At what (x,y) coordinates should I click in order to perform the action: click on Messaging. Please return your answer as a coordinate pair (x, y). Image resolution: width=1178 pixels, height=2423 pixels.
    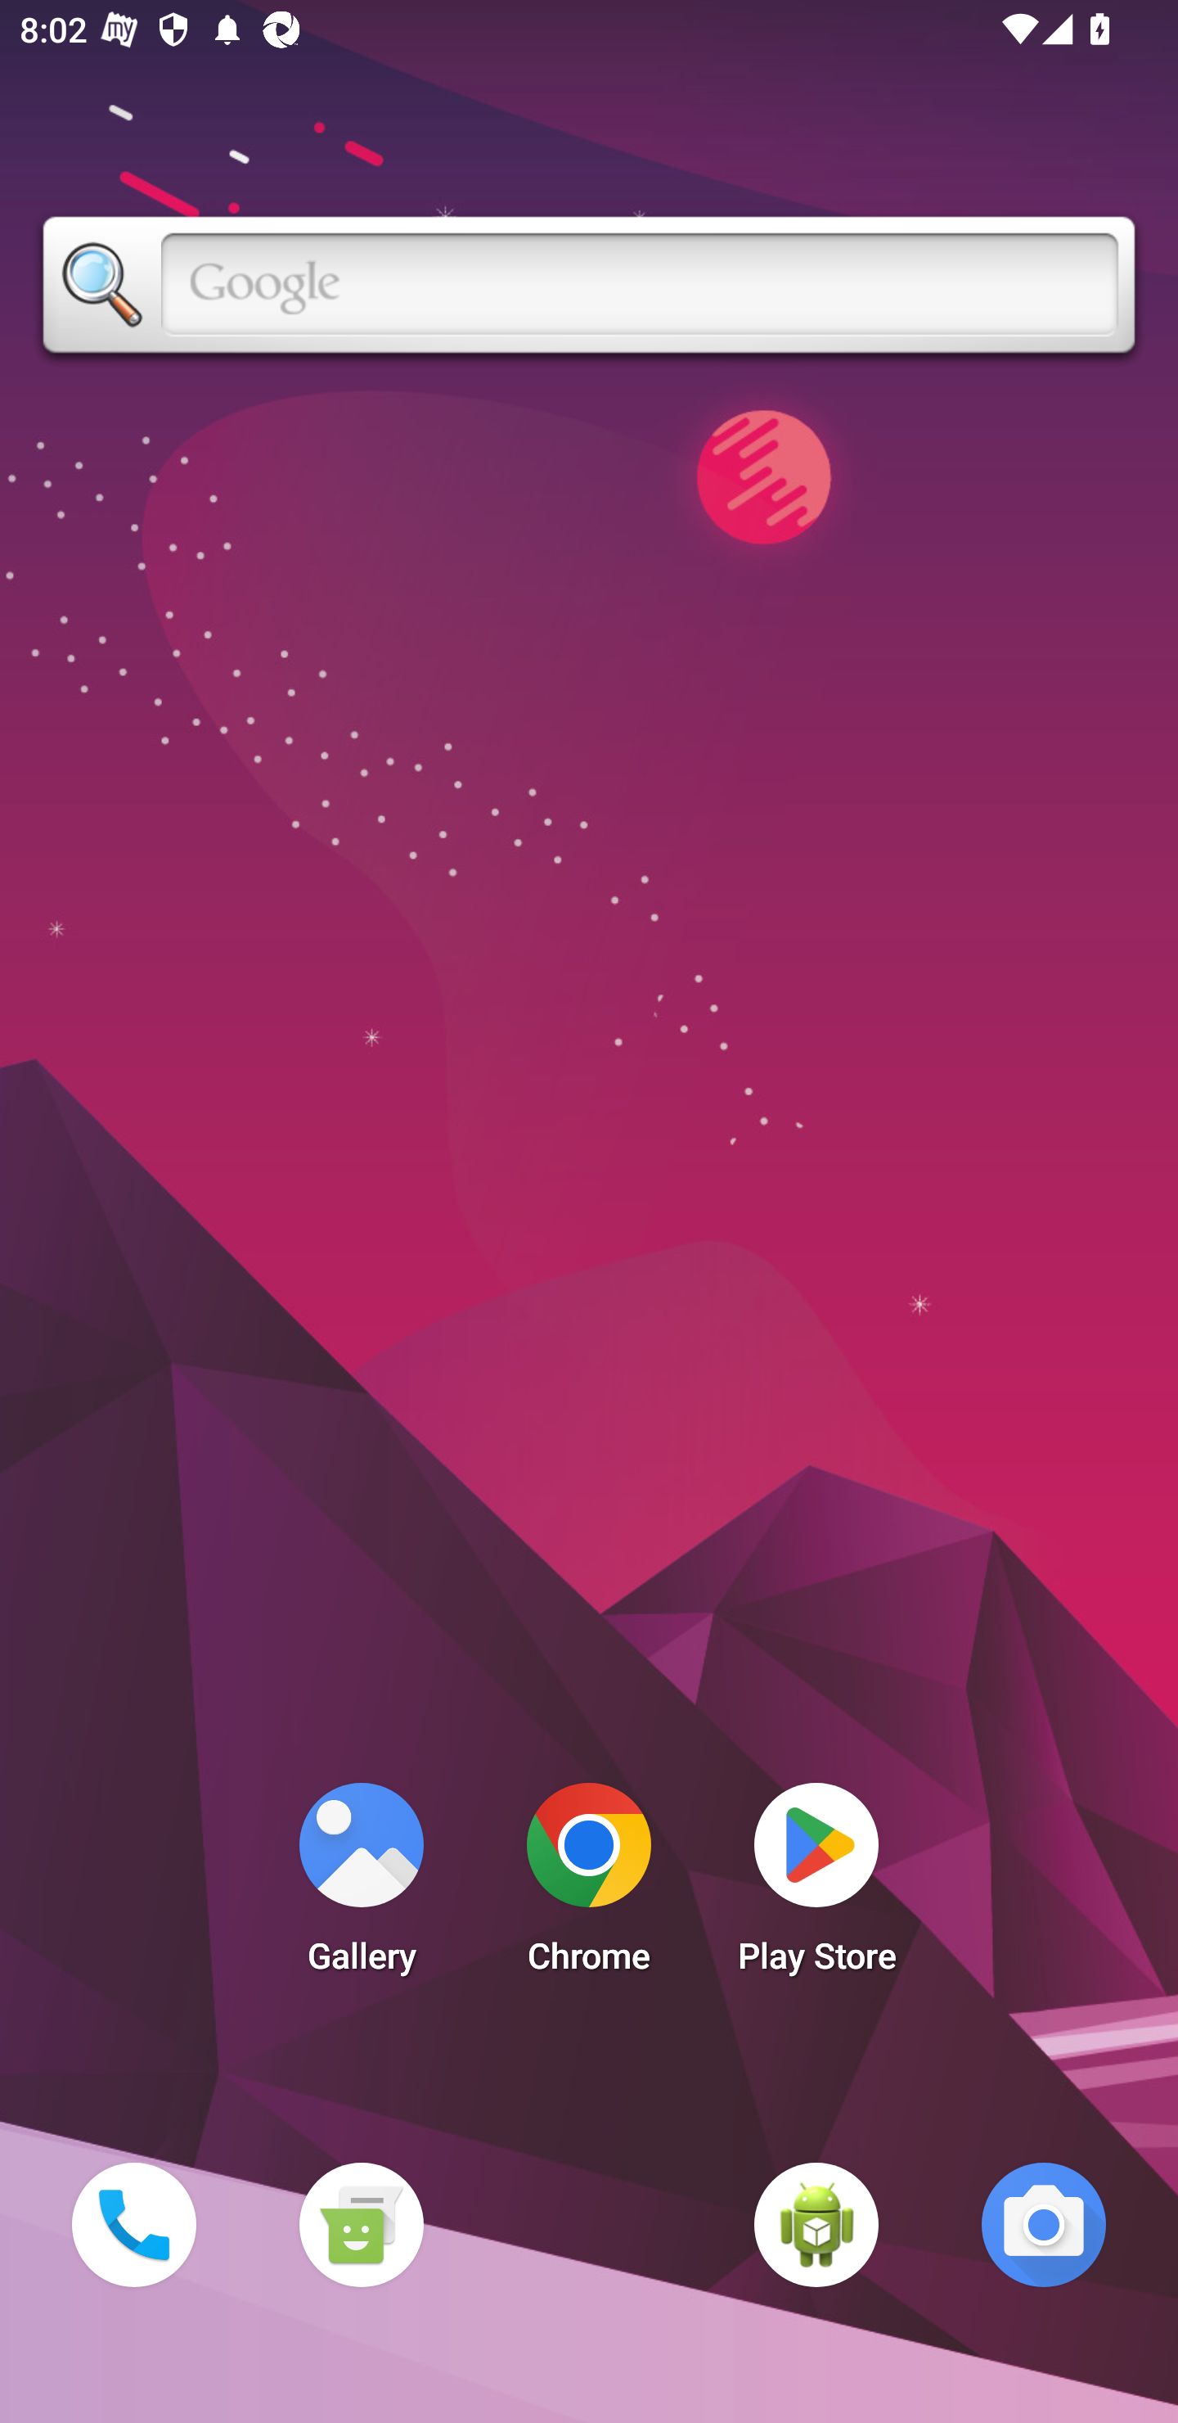
    Looking at the image, I should click on (361, 2224).